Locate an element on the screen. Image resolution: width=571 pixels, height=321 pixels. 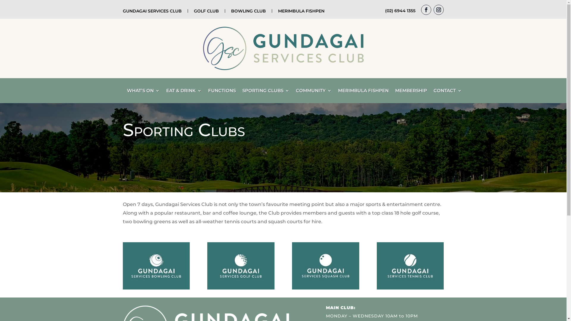
Follow on Instagram is located at coordinates (439, 10).